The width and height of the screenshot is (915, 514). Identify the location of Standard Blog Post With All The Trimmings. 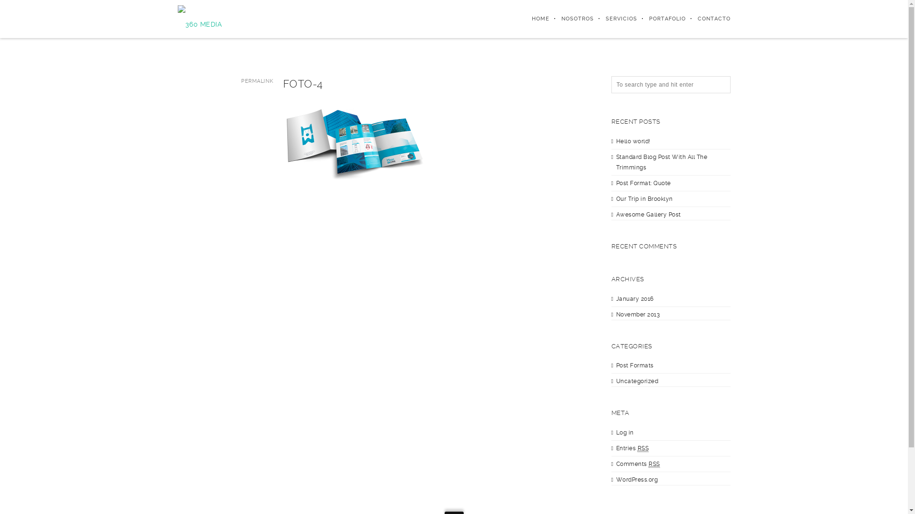
(661, 162).